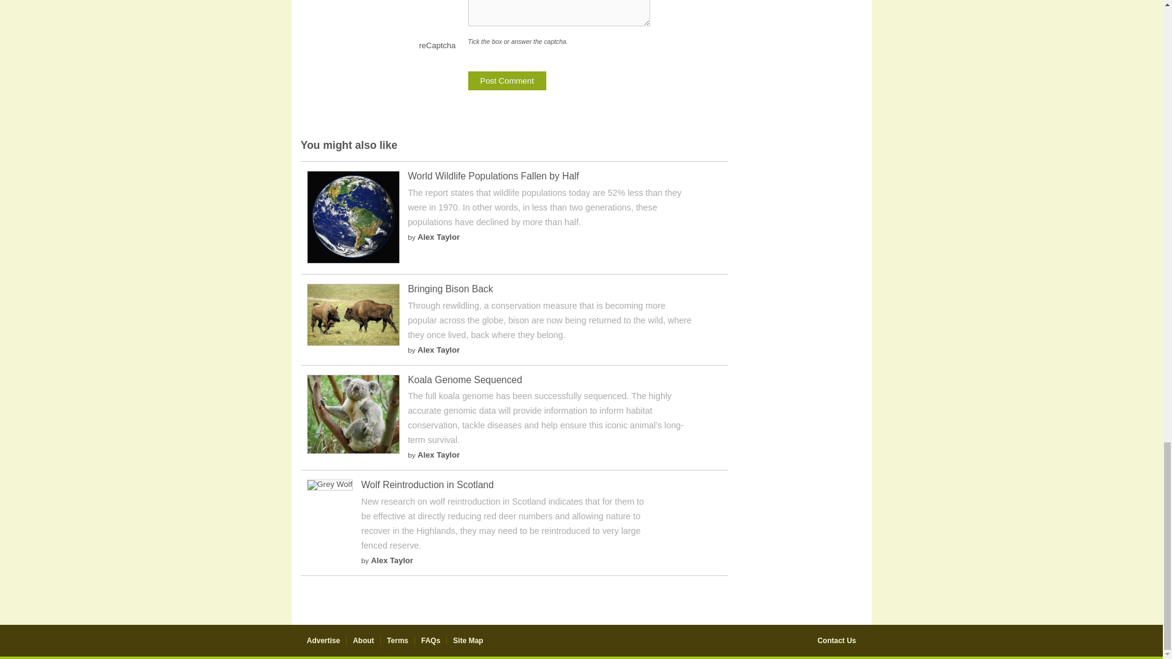 The image size is (1172, 659). I want to click on World Wildlife Populations Fallen by Half, so click(353, 261).